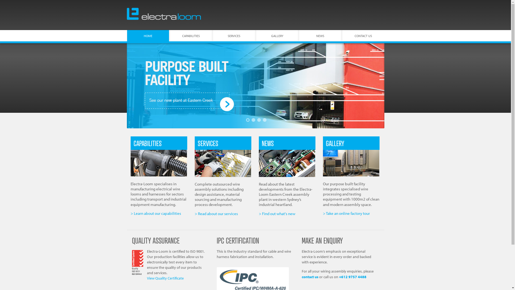  Describe the element at coordinates (148, 143) in the screenshot. I see `CAPABILITIES` at that location.